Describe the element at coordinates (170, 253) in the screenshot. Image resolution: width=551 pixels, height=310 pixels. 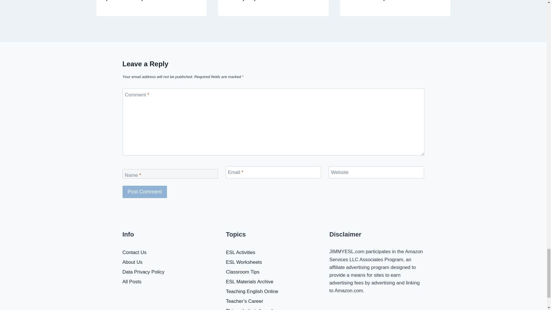
I see `Contact Us` at that location.